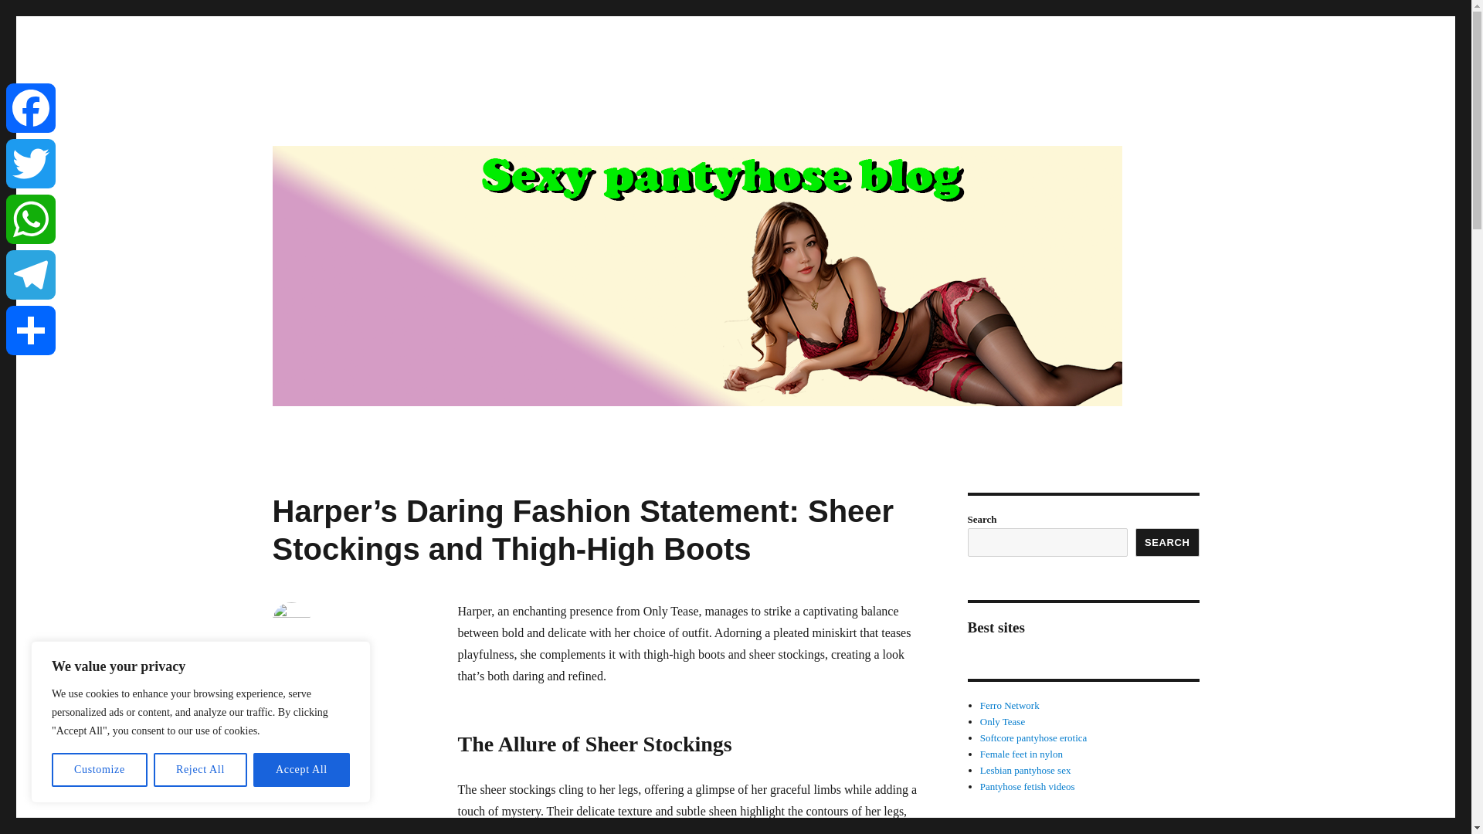  I want to click on Twitter, so click(31, 164).